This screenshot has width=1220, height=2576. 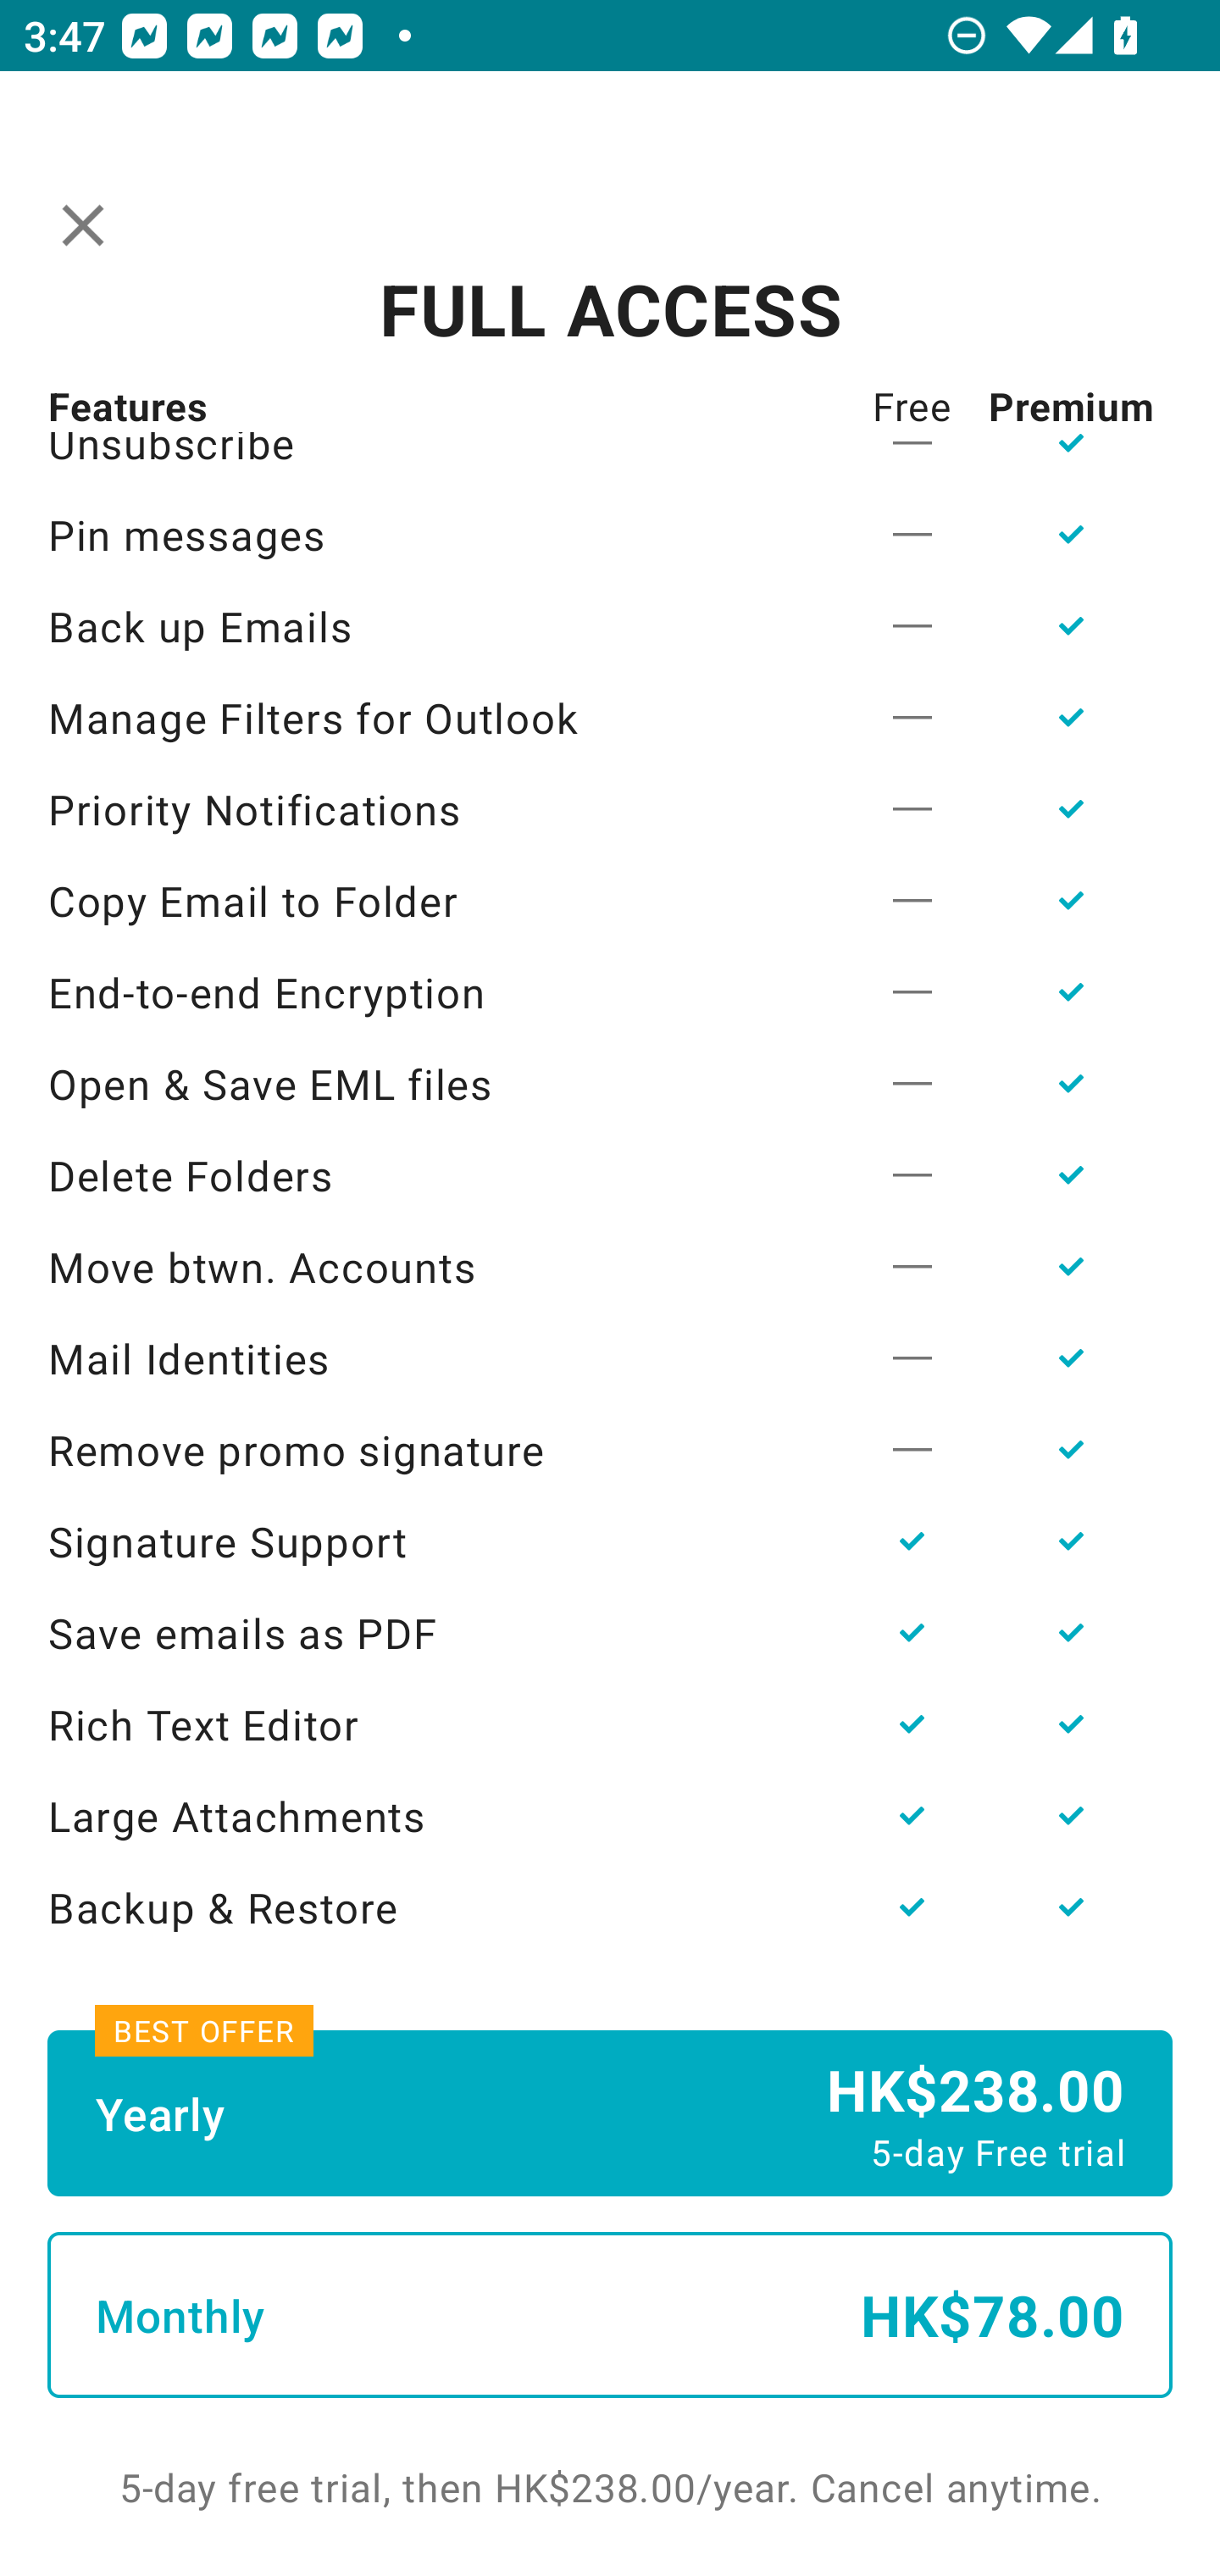 I want to click on Monthly HK$78.00, so click(x=610, y=2314).